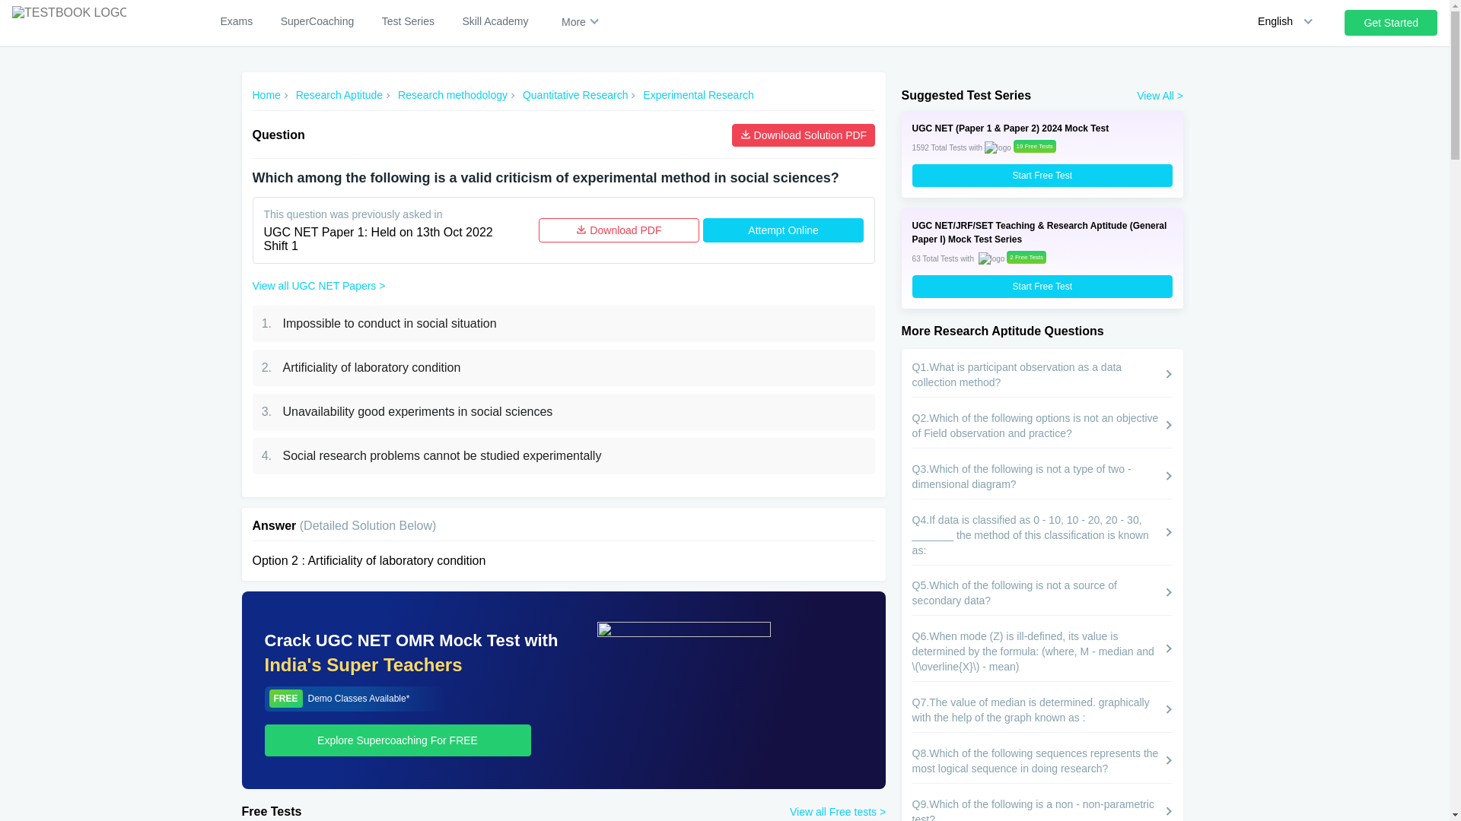  What do you see at coordinates (408, 21) in the screenshot?
I see `Test Series` at bounding box center [408, 21].